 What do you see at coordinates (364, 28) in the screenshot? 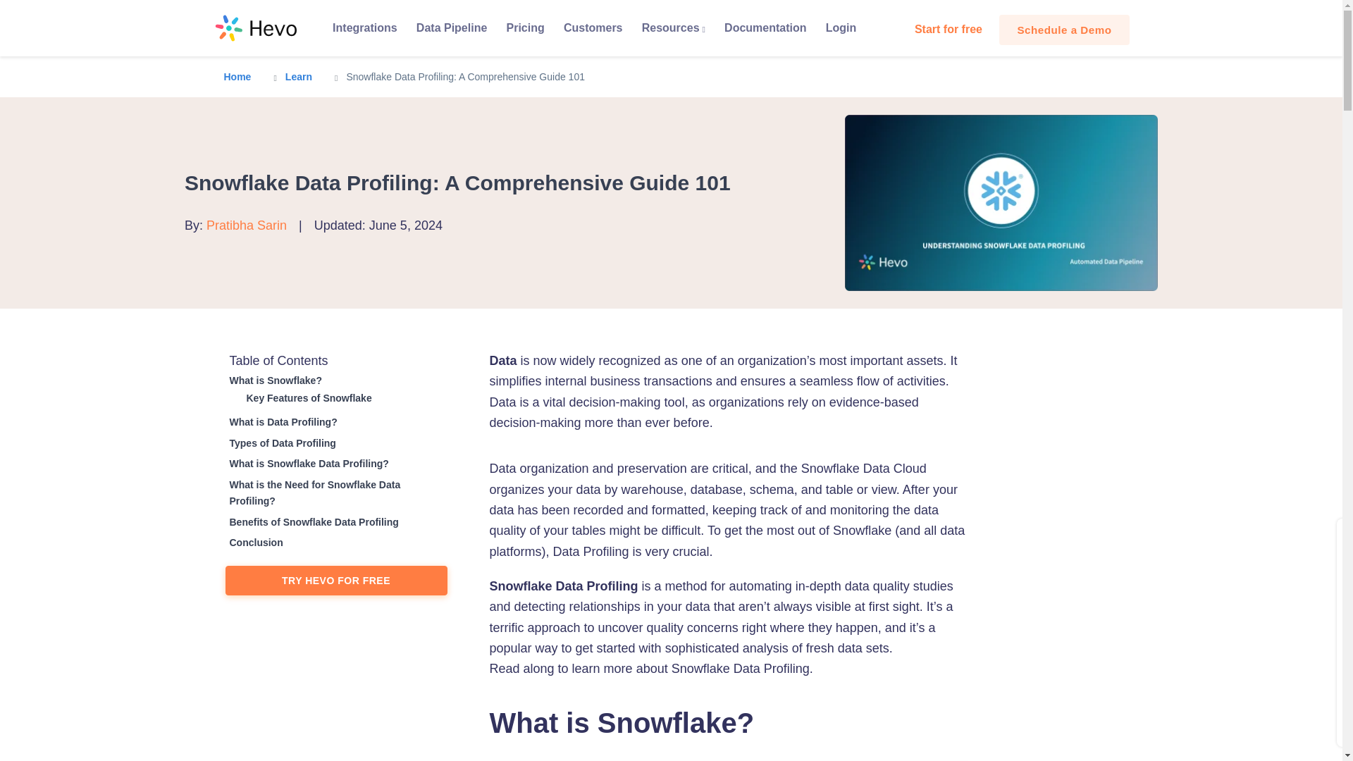
I see `Integrations` at bounding box center [364, 28].